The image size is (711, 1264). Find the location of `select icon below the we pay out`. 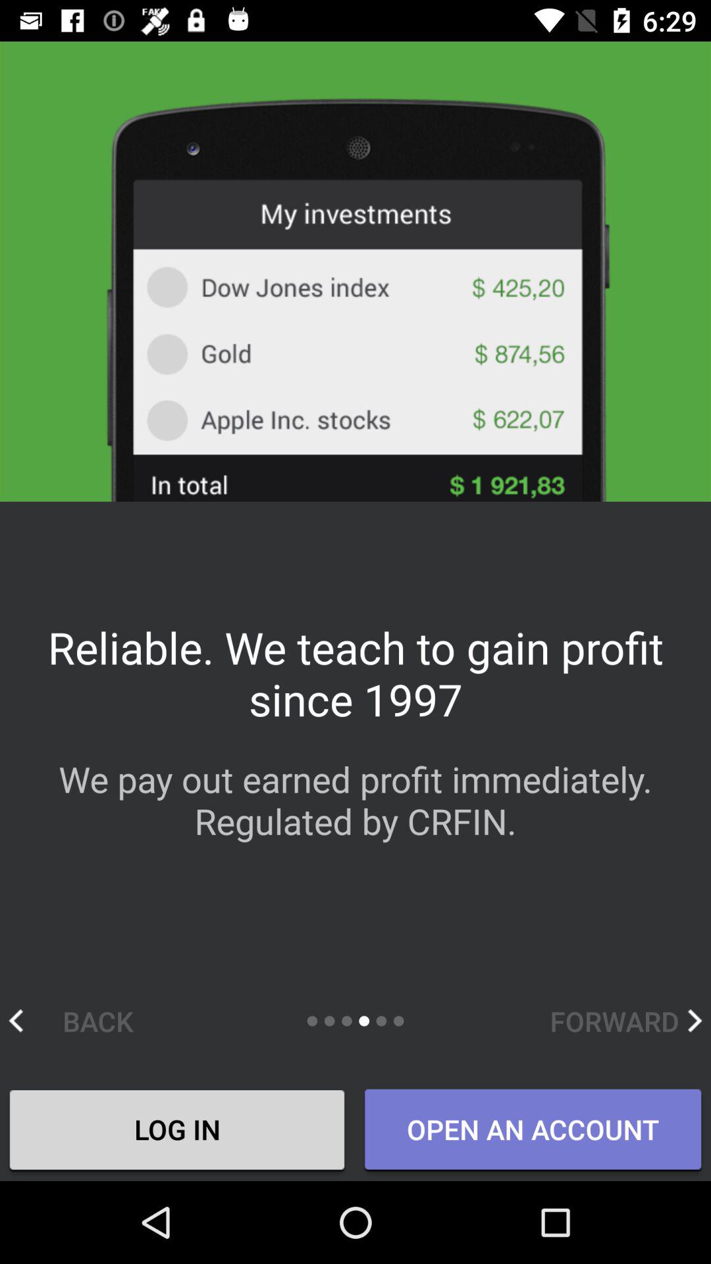

select icon below the we pay out is located at coordinates (625, 1020).